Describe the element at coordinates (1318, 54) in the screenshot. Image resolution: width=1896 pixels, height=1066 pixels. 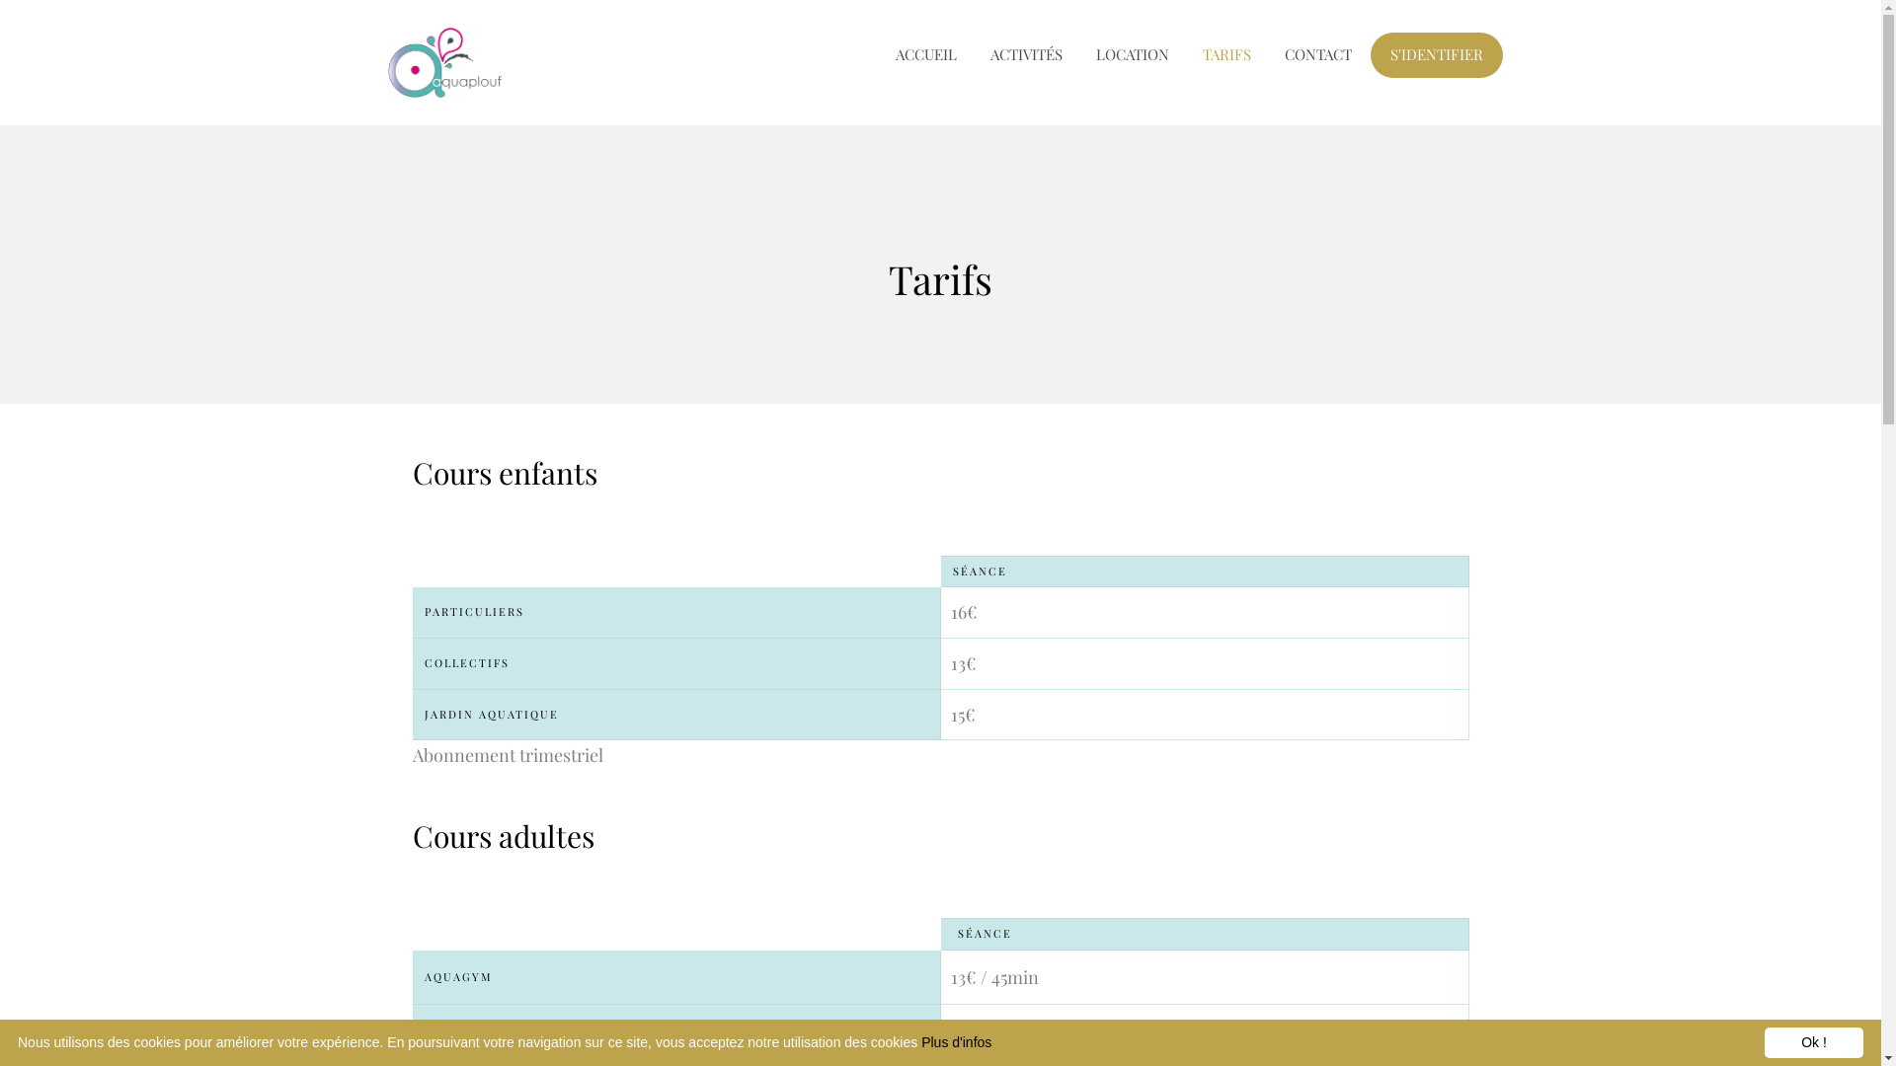
I see `CONTACT` at that location.